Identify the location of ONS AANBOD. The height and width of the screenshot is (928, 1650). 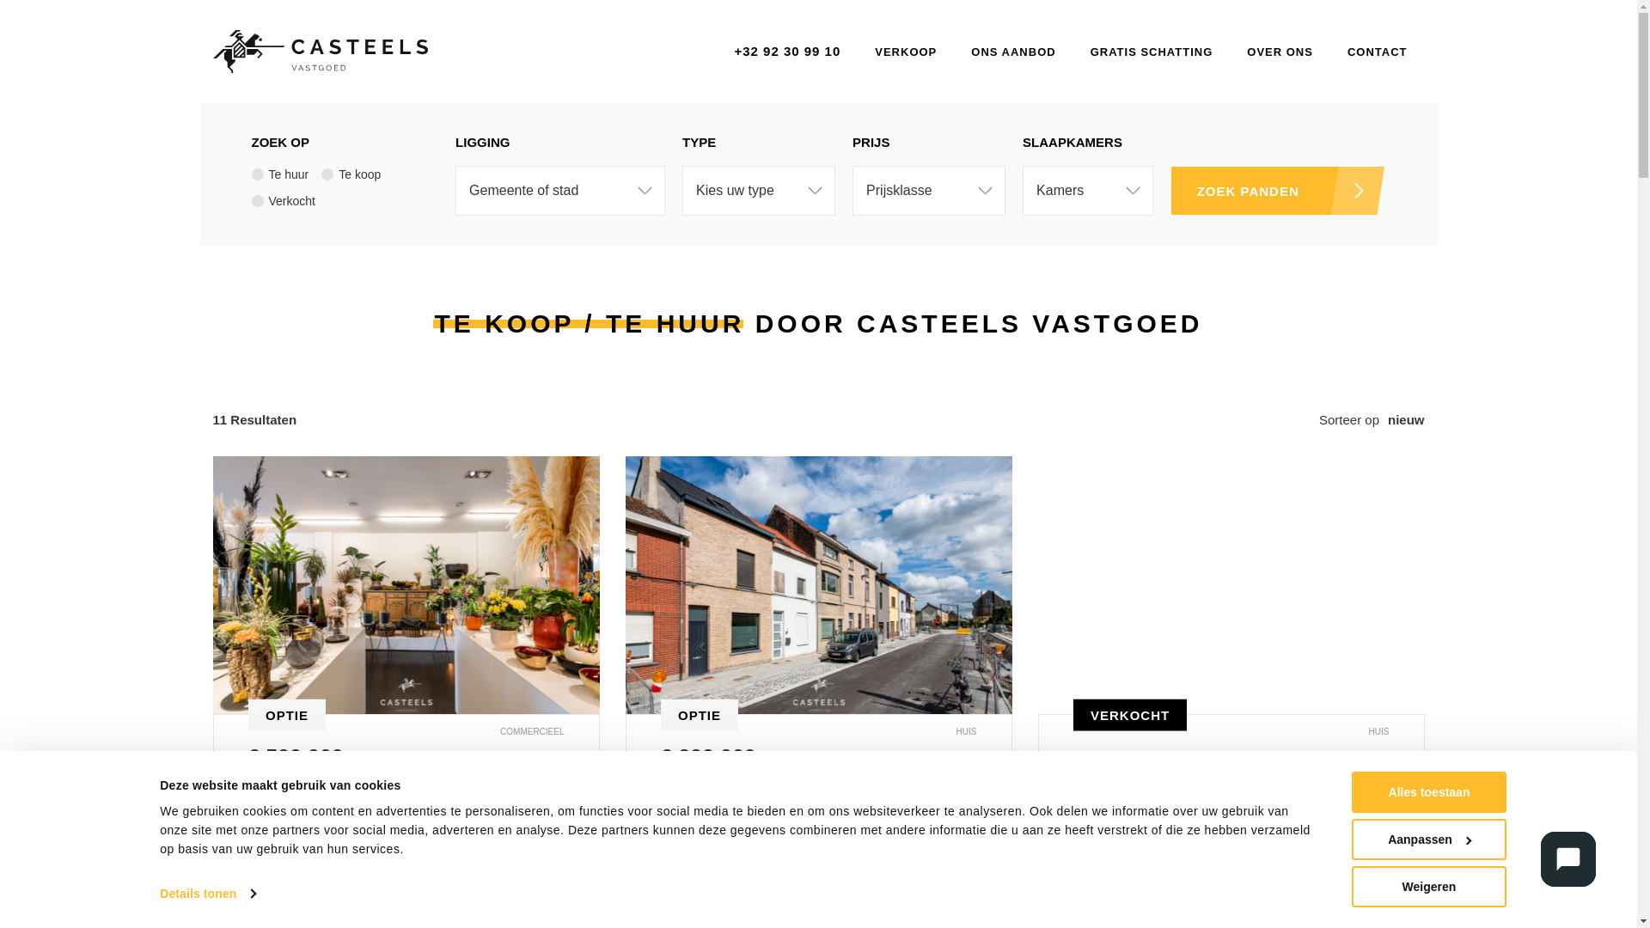
(1013, 52).